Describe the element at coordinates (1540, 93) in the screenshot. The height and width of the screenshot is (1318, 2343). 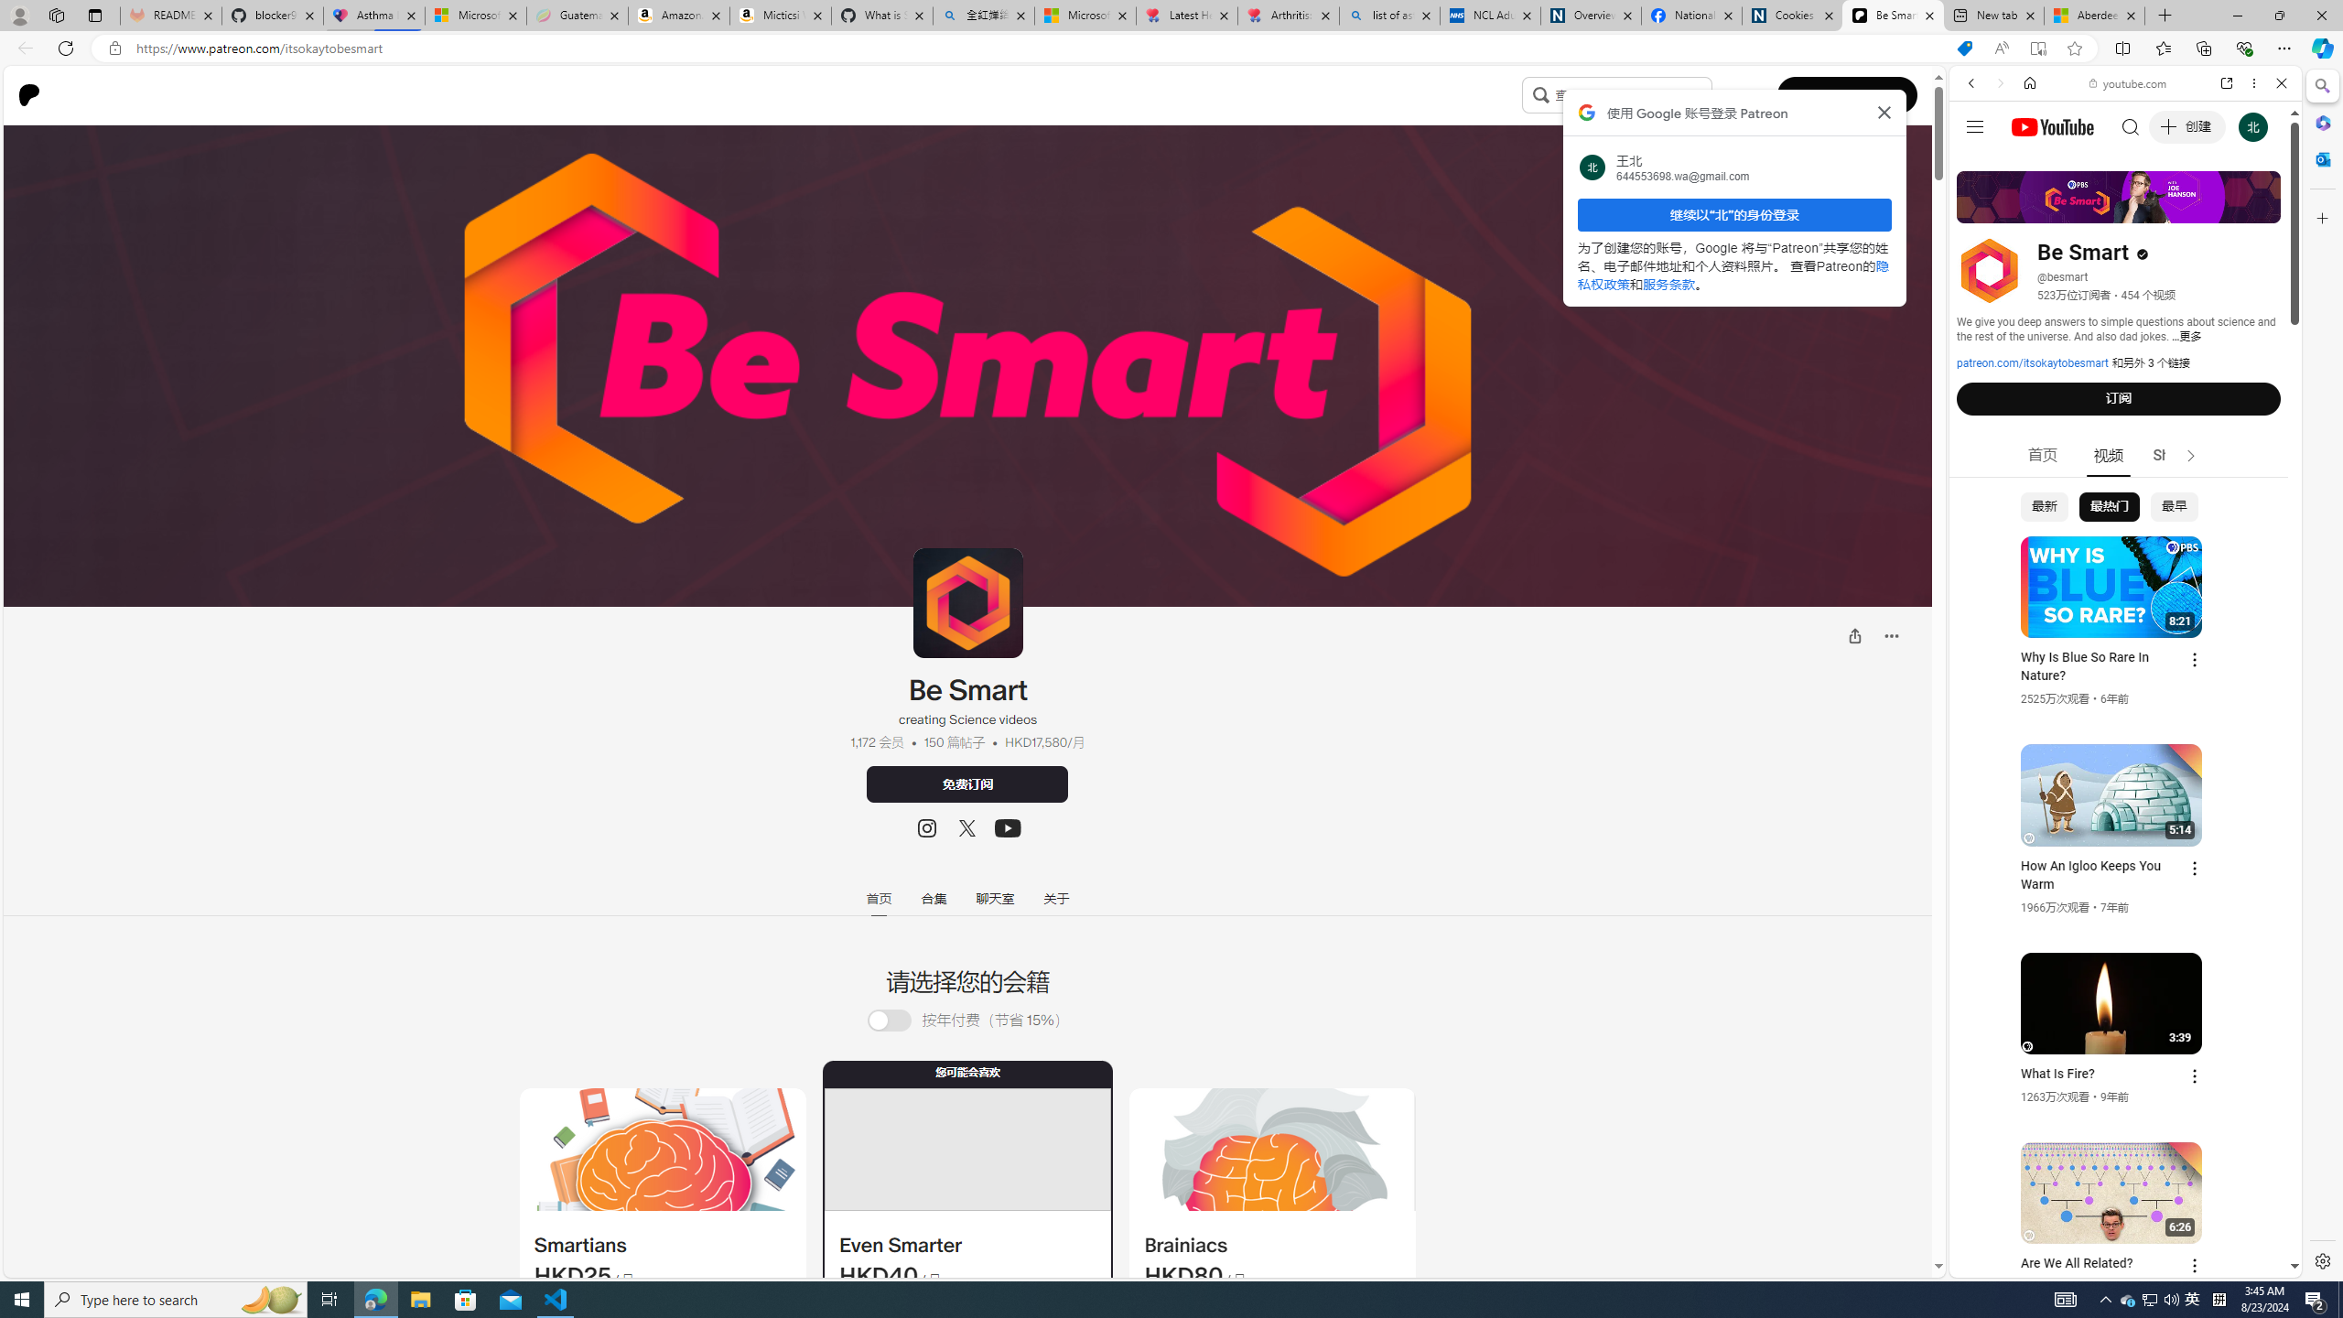
I see `Class: sc-jrQzAO inFiZu` at that location.